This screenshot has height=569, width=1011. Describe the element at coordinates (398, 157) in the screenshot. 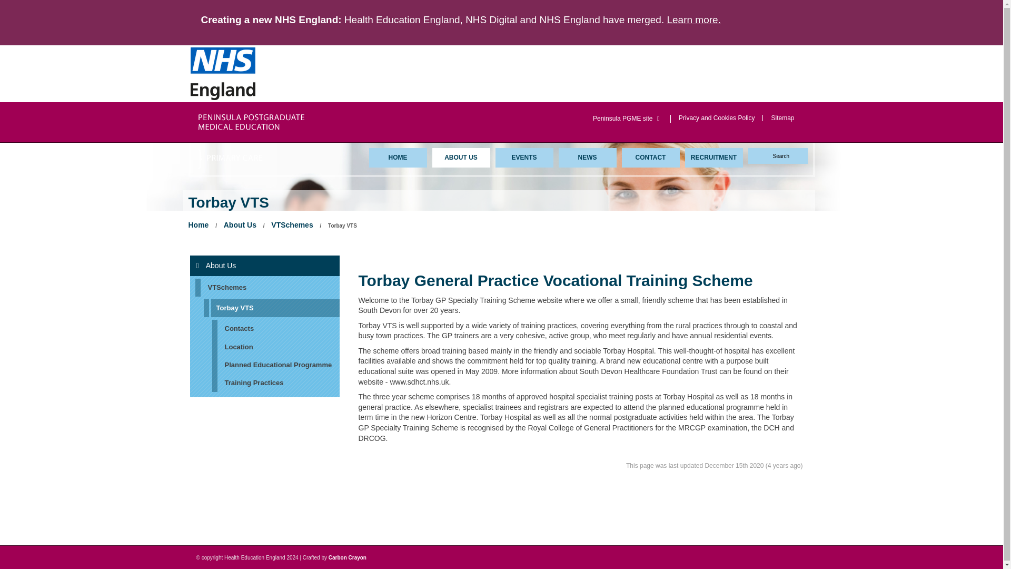

I see `Home` at that location.